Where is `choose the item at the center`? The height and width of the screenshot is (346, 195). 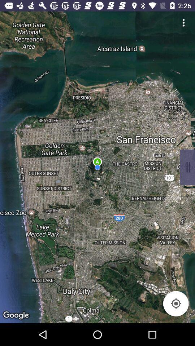
choose the item at the center is located at coordinates (97, 167).